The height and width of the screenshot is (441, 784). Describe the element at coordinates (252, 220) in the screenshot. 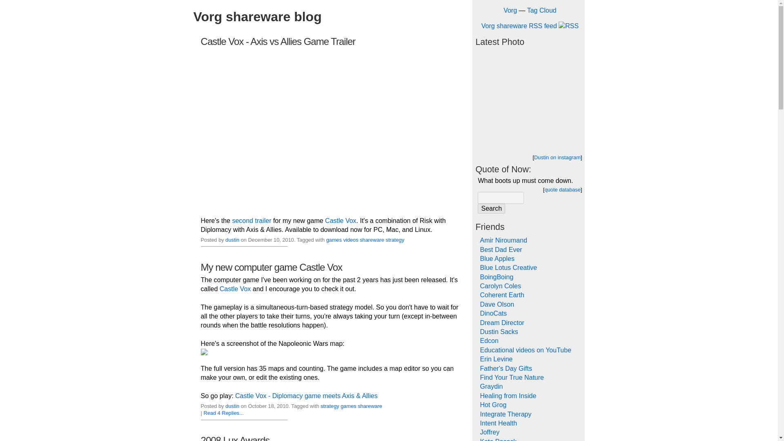

I see `second trailer` at that location.